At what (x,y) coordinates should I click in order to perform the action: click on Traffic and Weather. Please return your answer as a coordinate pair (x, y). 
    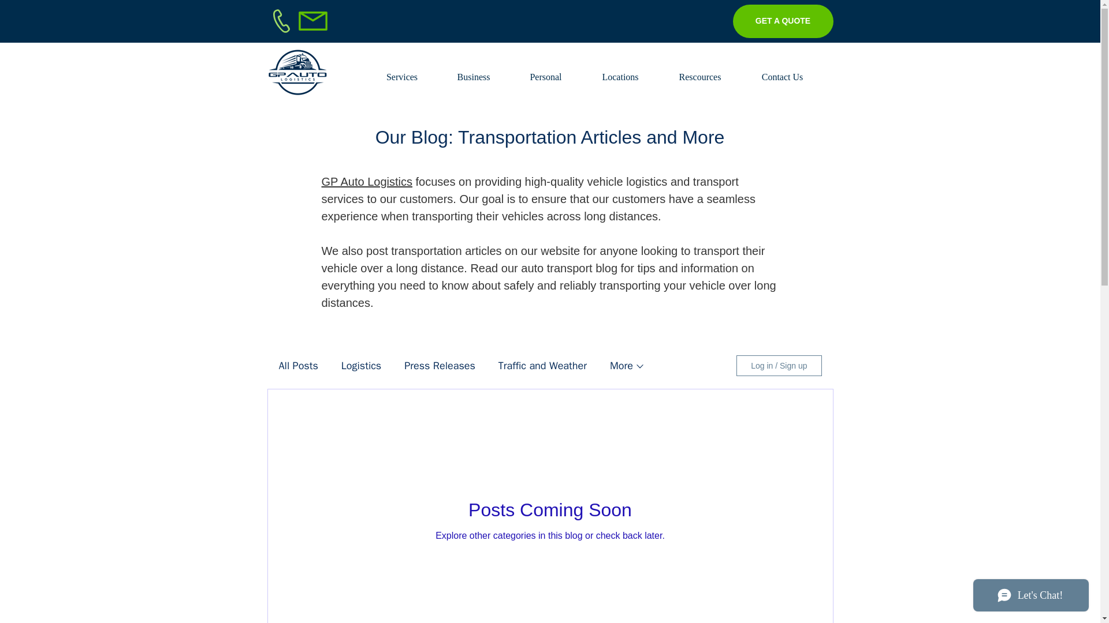
    Looking at the image, I should click on (542, 366).